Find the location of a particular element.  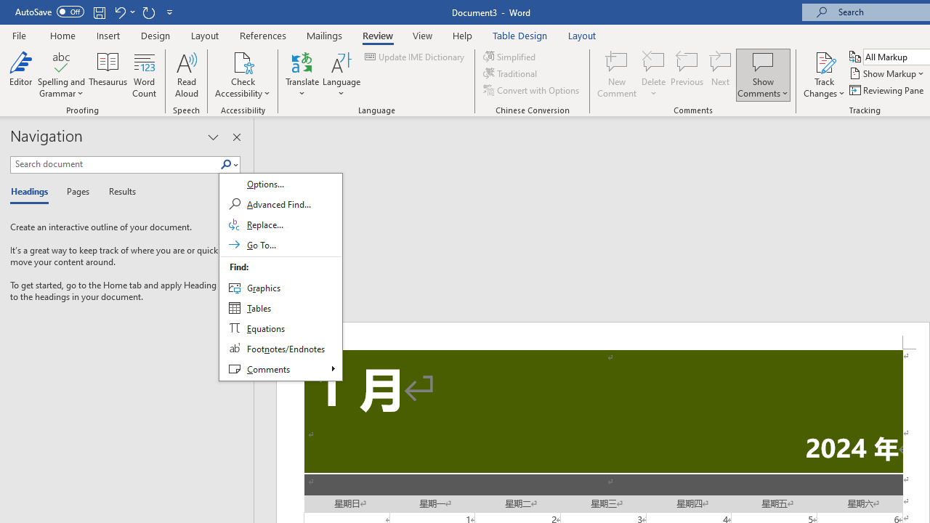

Word Count is located at coordinates (144, 74).